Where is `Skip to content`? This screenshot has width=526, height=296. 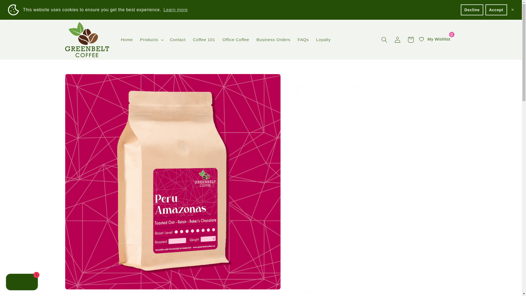 Skip to content is located at coordinates (18, 7).